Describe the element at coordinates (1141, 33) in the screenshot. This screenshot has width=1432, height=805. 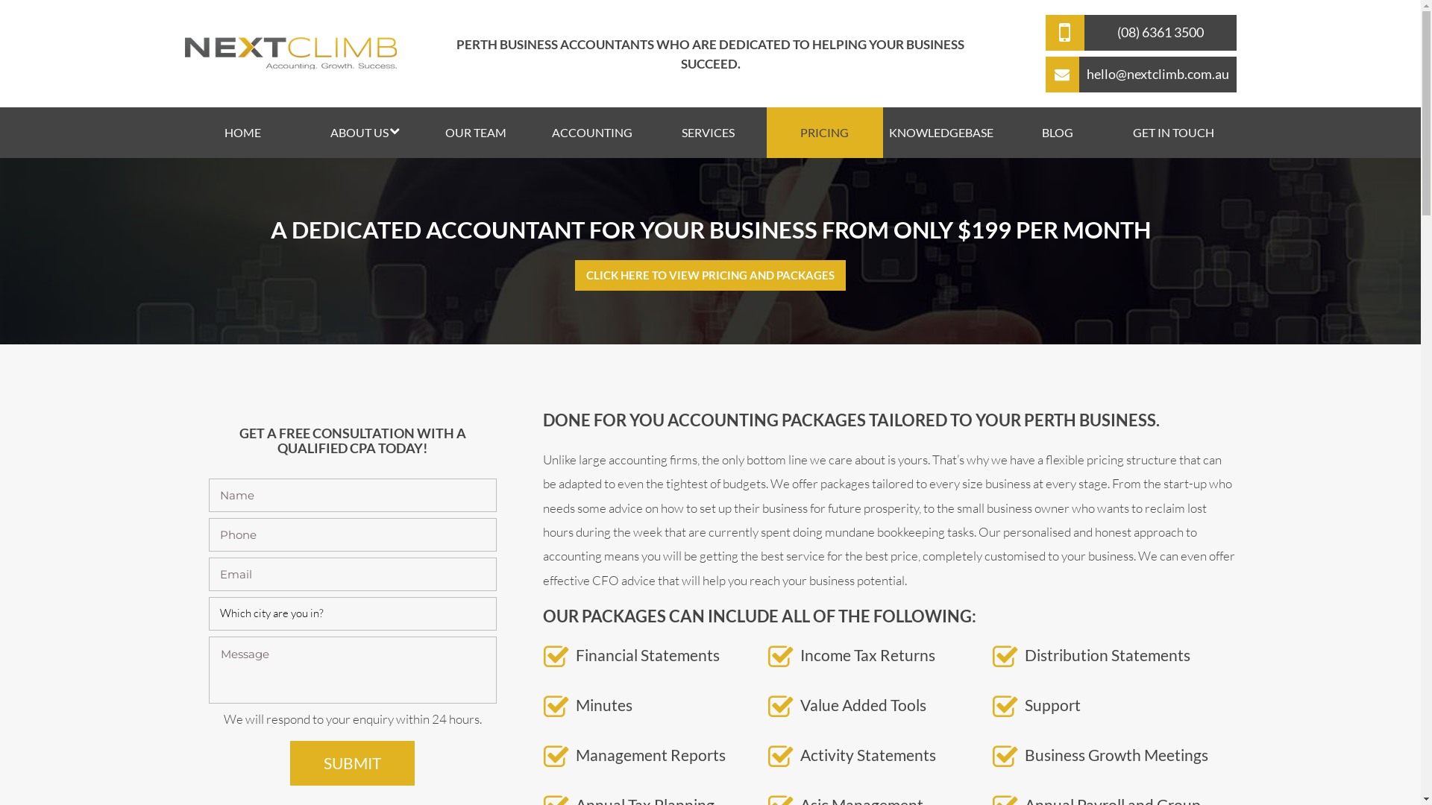
I see `(08) 6361 3500` at that location.